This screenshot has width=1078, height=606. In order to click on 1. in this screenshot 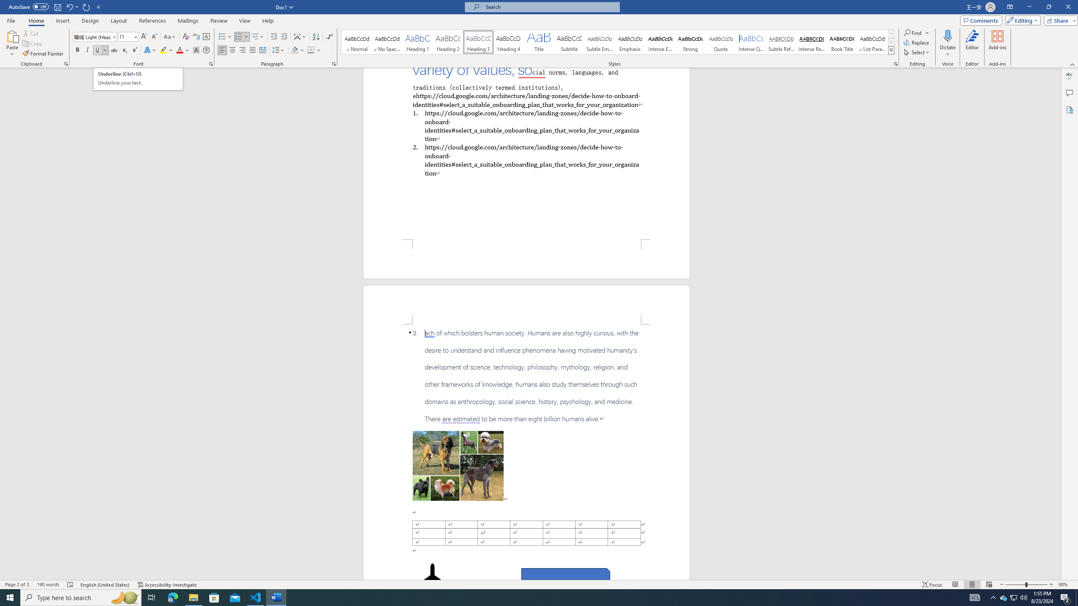, I will do `click(138, 79)`.